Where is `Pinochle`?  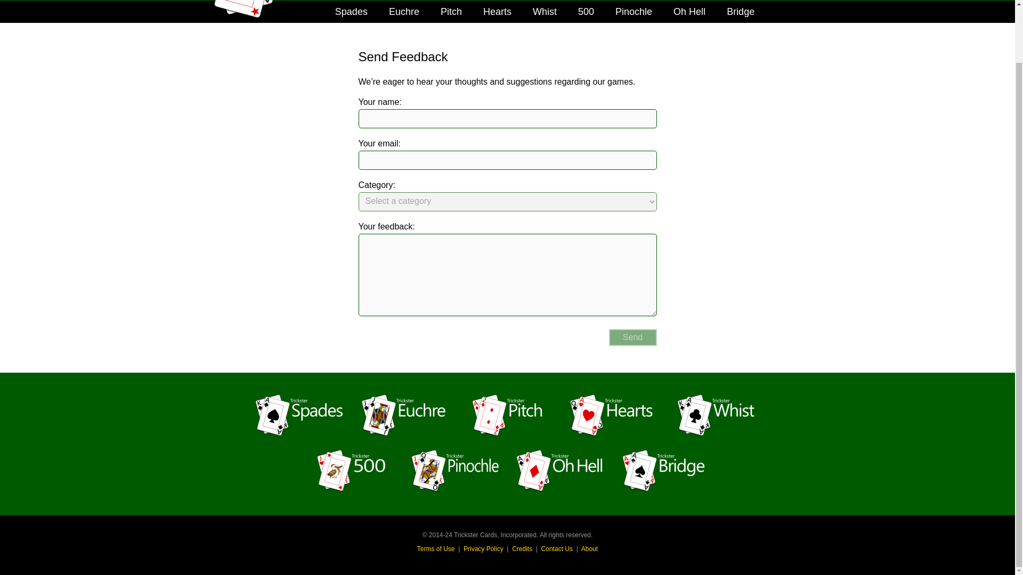
Pinochle is located at coordinates (634, 12).